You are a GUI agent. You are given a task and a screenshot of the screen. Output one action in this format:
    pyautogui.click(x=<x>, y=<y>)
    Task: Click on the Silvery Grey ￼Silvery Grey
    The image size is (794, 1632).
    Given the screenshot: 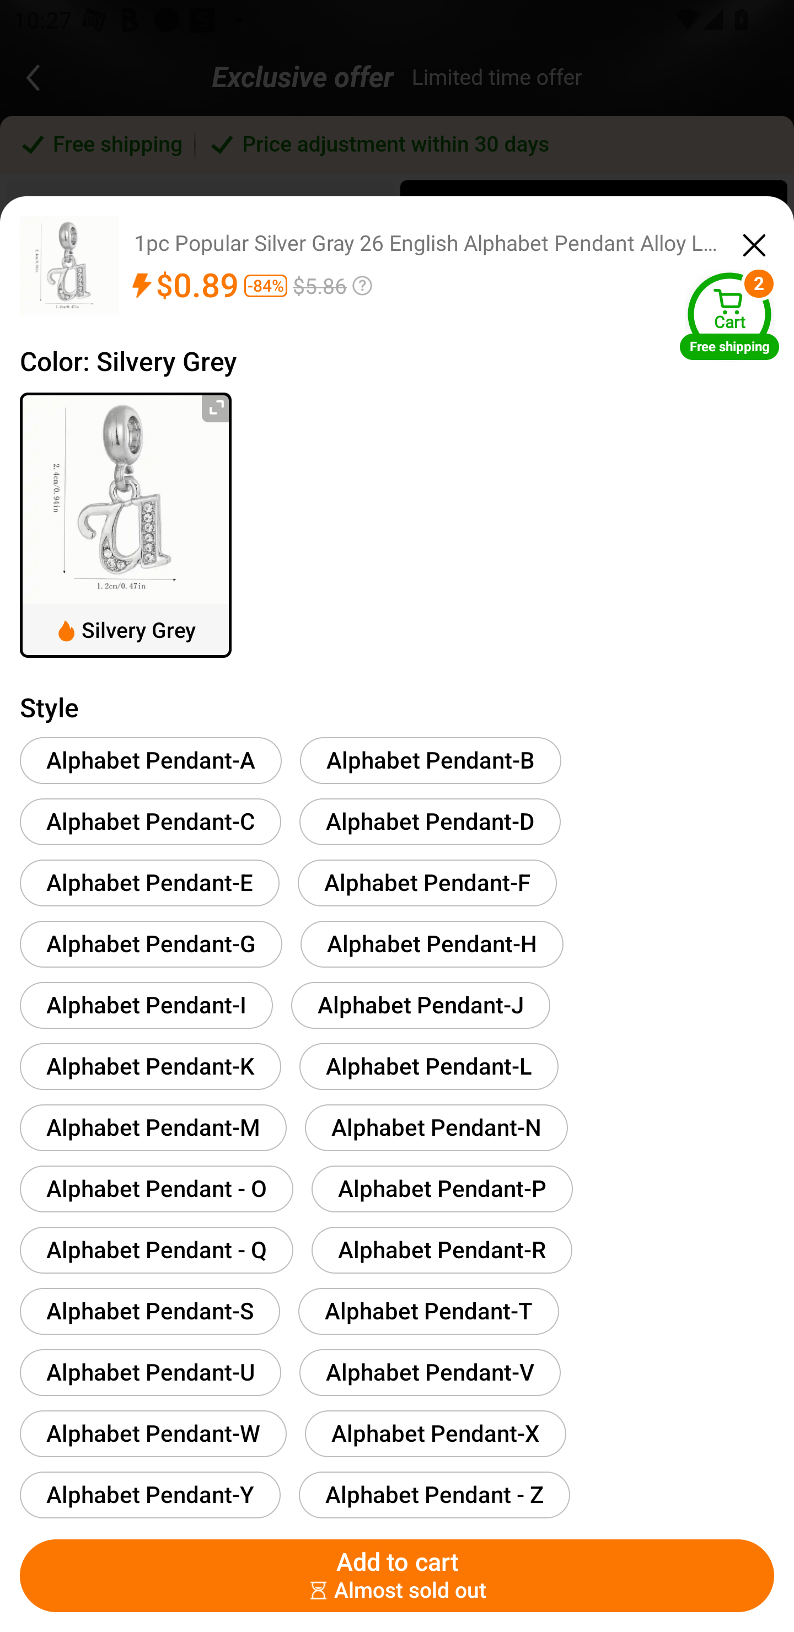 What is the action you would take?
    pyautogui.click(x=126, y=525)
    